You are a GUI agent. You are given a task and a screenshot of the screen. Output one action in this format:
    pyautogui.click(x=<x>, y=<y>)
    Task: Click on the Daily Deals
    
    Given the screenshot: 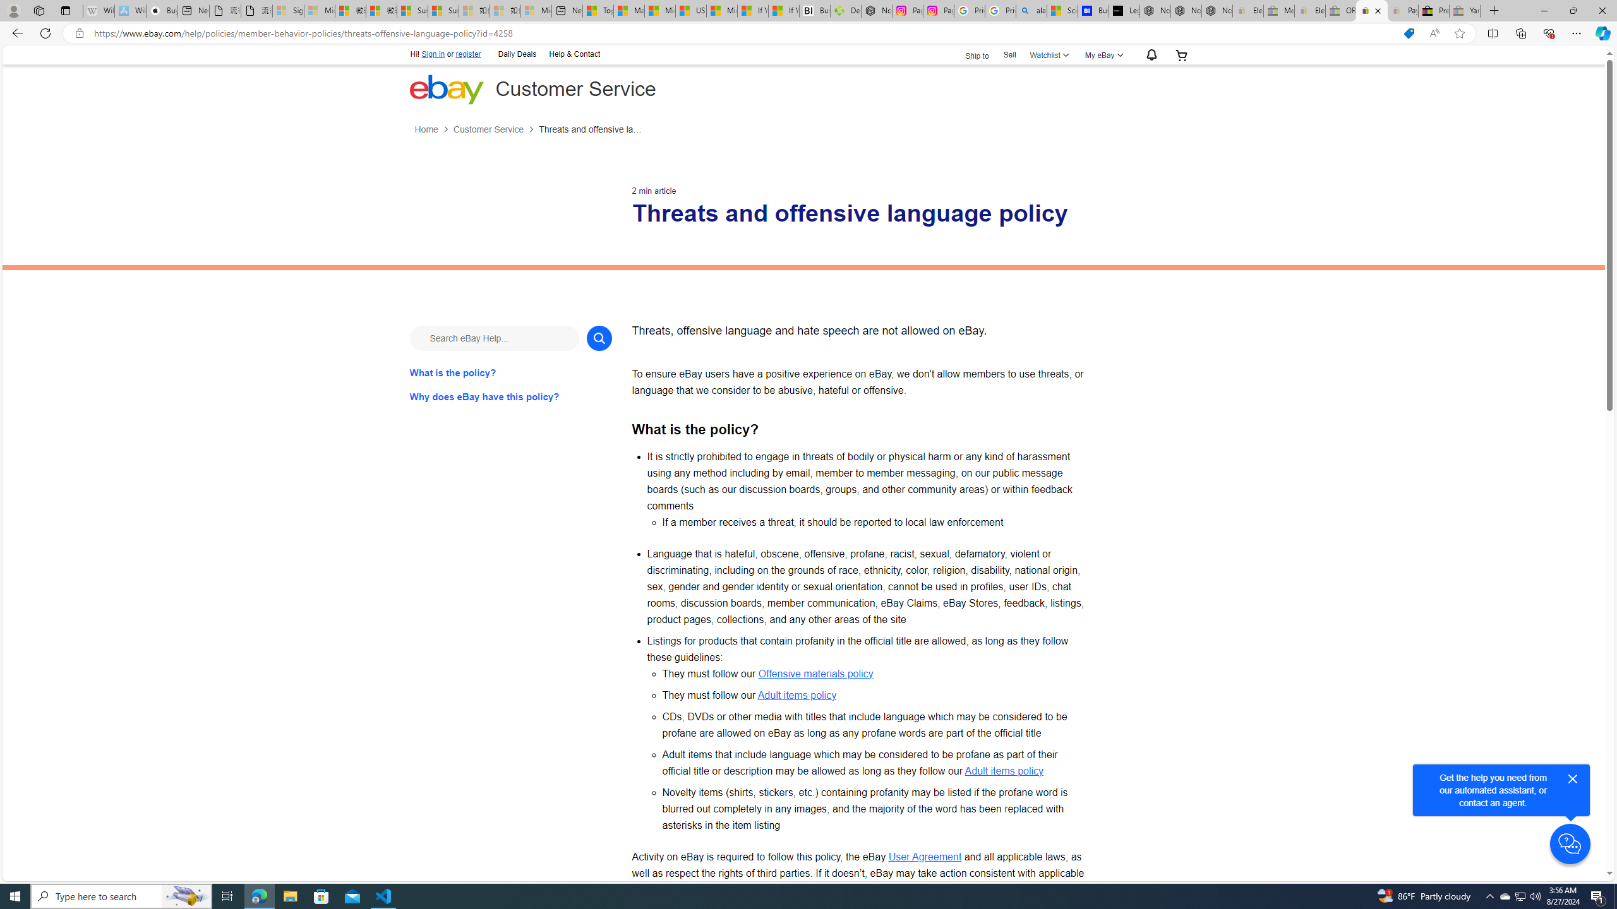 What is the action you would take?
    pyautogui.click(x=517, y=54)
    